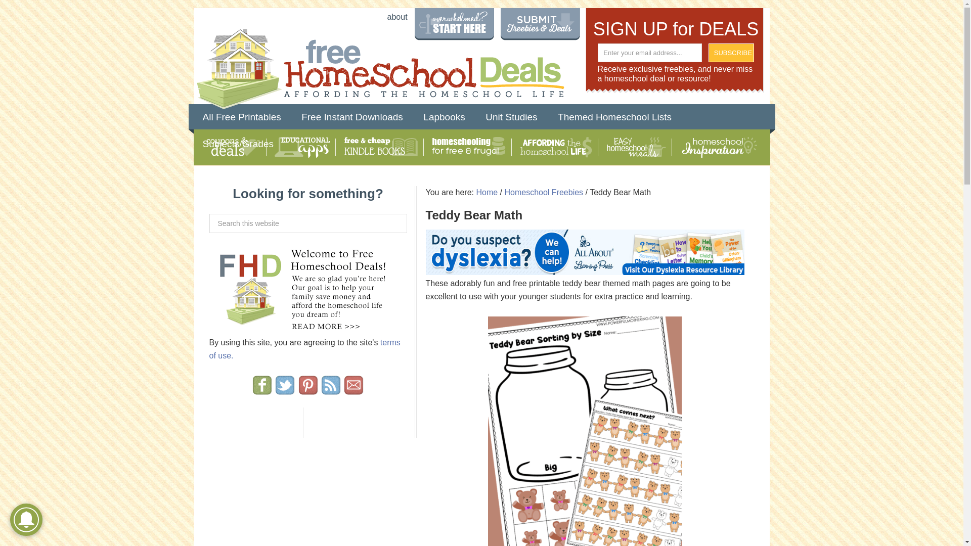 The image size is (971, 546). What do you see at coordinates (398, 17) in the screenshot?
I see `about` at bounding box center [398, 17].